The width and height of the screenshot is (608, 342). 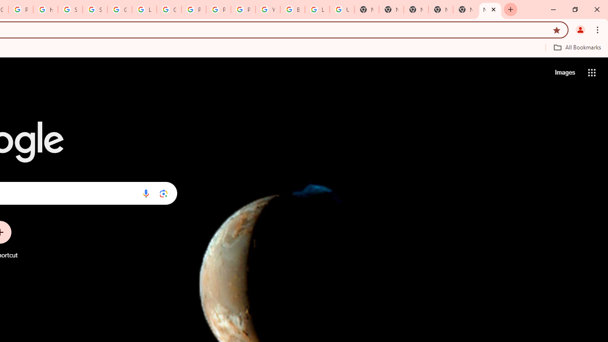 I want to click on Privacy Help Center - Policies Help, so click(x=218, y=9).